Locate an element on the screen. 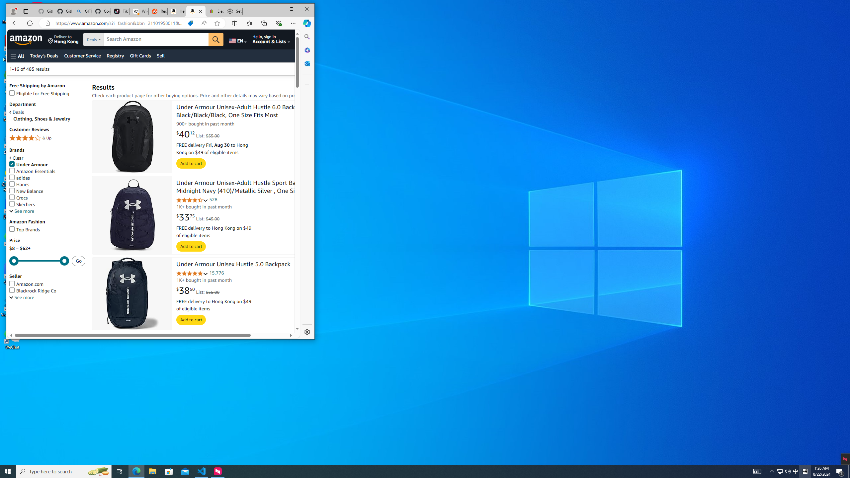  Show desktop is located at coordinates (849, 471).